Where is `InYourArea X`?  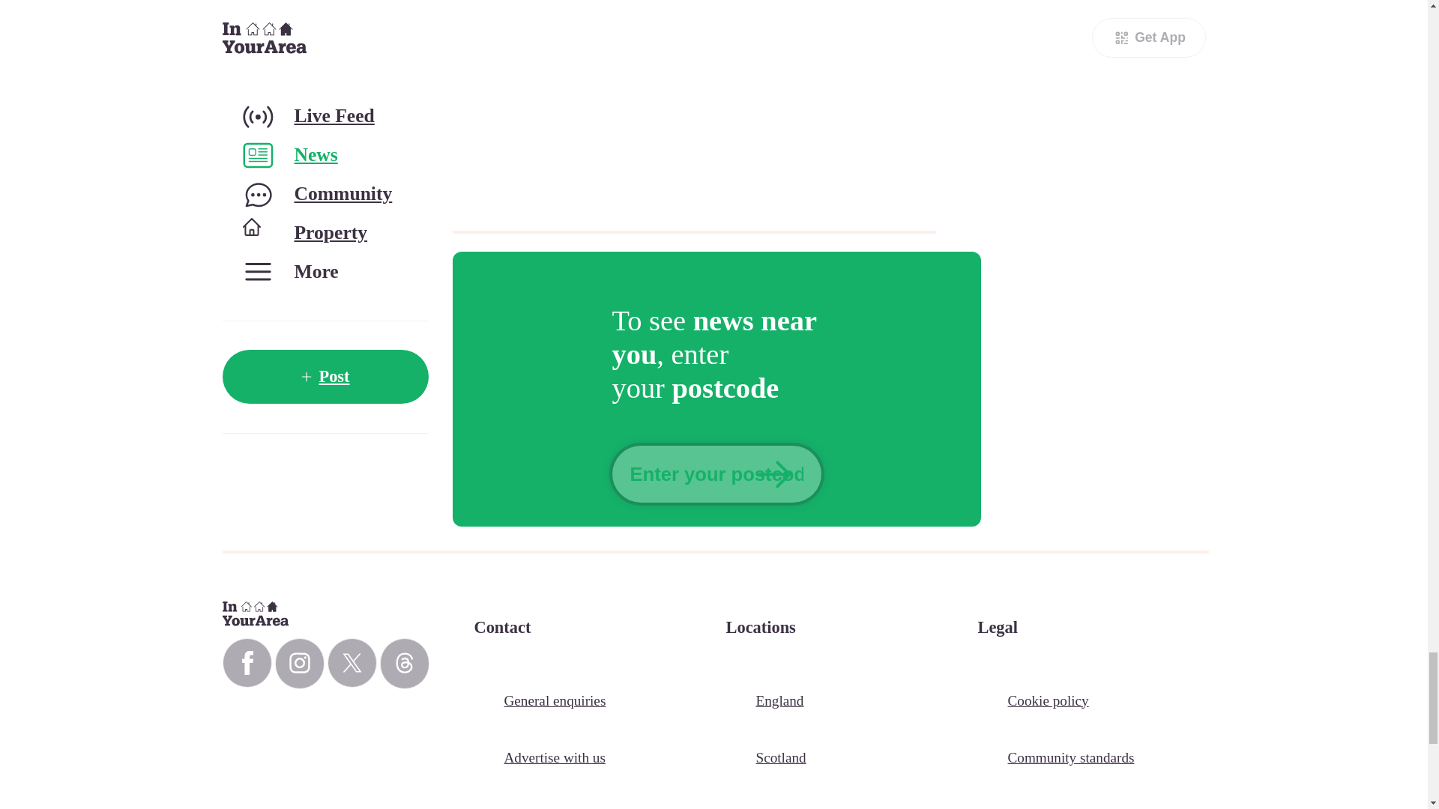
InYourArea X is located at coordinates (351, 663).